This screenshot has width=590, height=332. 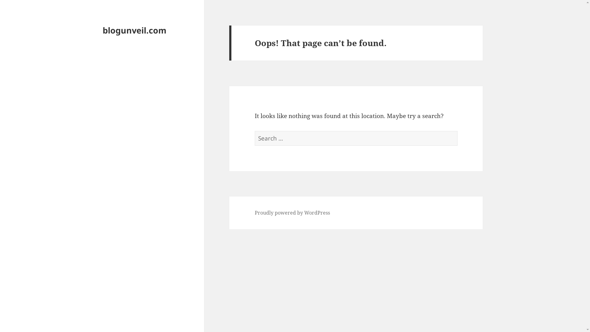 What do you see at coordinates (457, 131) in the screenshot?
I see `Search` at bounding box center [457, 131].